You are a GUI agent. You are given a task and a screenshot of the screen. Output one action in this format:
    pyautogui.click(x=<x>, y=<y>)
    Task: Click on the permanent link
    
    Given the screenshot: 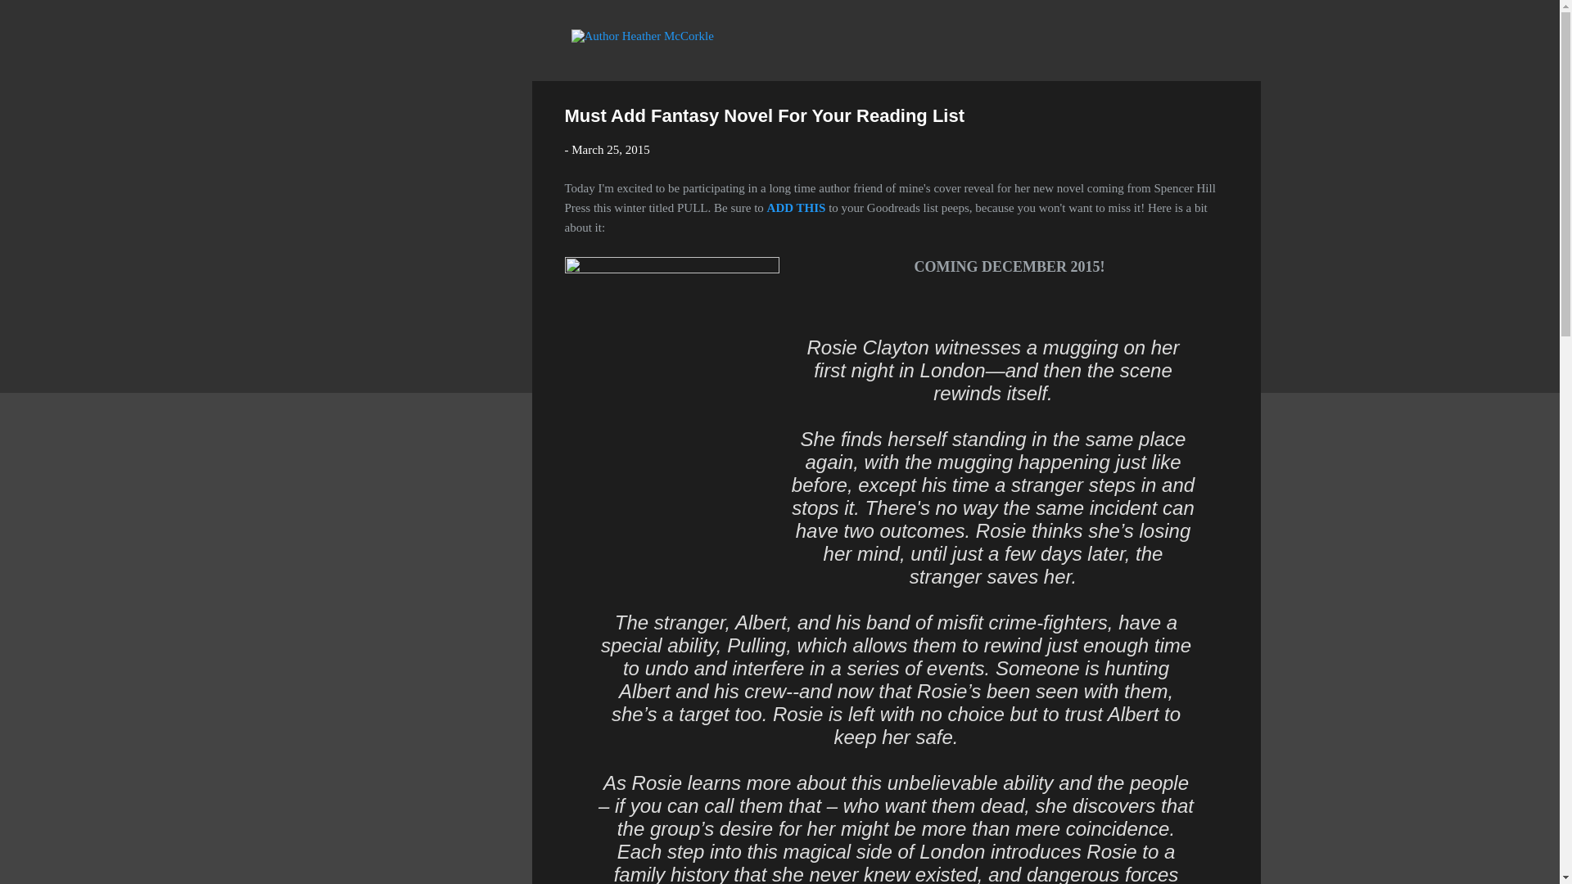 What is the action you would take?
    pyautogui.click(x=610, y=149)
    